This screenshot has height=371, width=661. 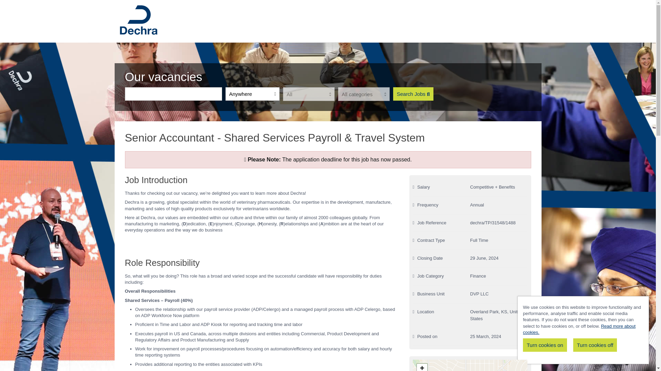 What do you see at coordinates (422, 368) in the screenshot?
I see `Zoom in` at bounding box center [422, 368].